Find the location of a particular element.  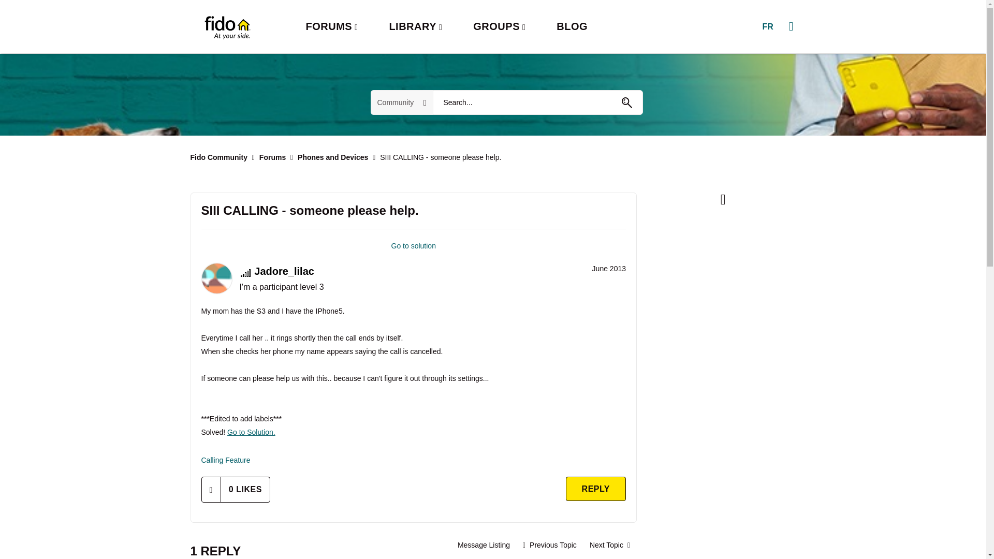

Fido Community is located at coordinates (219, 157).